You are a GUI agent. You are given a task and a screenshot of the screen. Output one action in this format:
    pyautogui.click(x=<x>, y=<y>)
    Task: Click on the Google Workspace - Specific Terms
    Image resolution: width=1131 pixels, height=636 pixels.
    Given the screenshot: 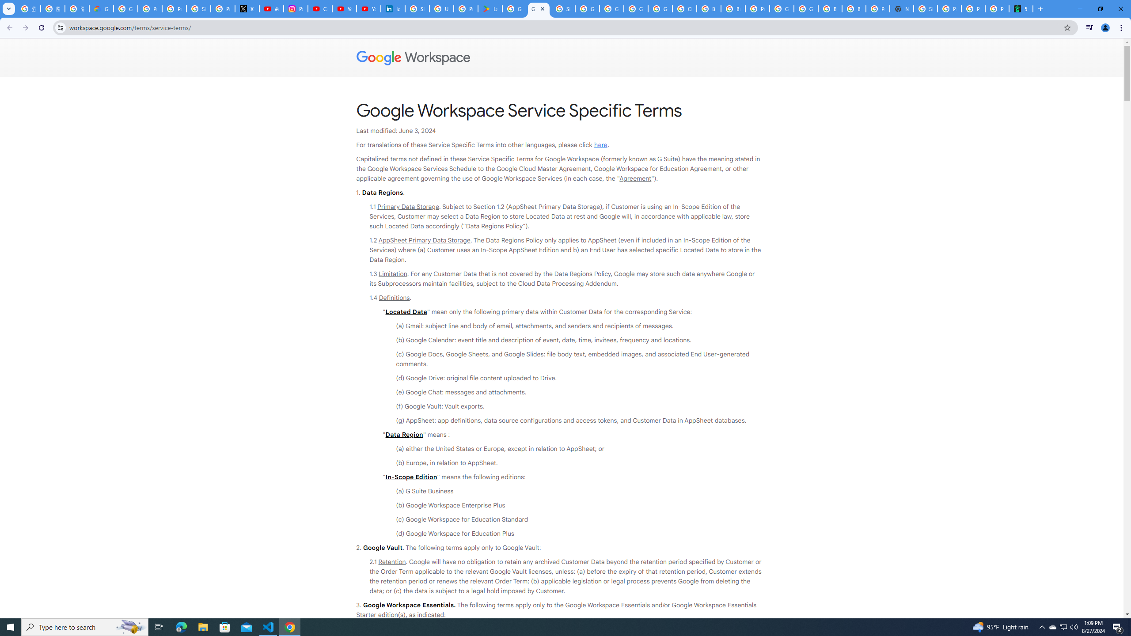 What is the action you would take?
    pyautogui.click(x=539, y=9)
    